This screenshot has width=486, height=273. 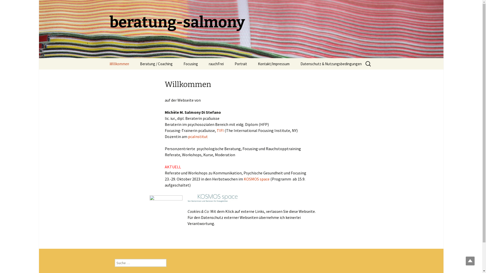 What do you see at coordinates (216, 64) in the screenshot?
I see `rauchFrei` at bounding box center [216, 64].